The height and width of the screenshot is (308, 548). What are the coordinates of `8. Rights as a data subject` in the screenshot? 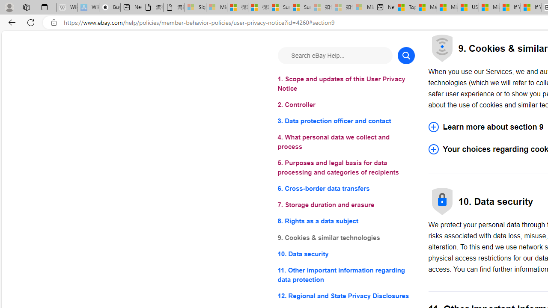 It's located at (346, 222).